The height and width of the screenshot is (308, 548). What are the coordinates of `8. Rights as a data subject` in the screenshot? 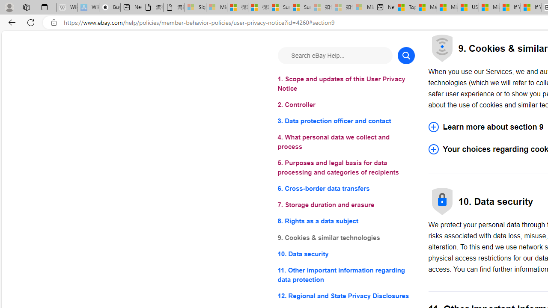 It's located at (346, 222).